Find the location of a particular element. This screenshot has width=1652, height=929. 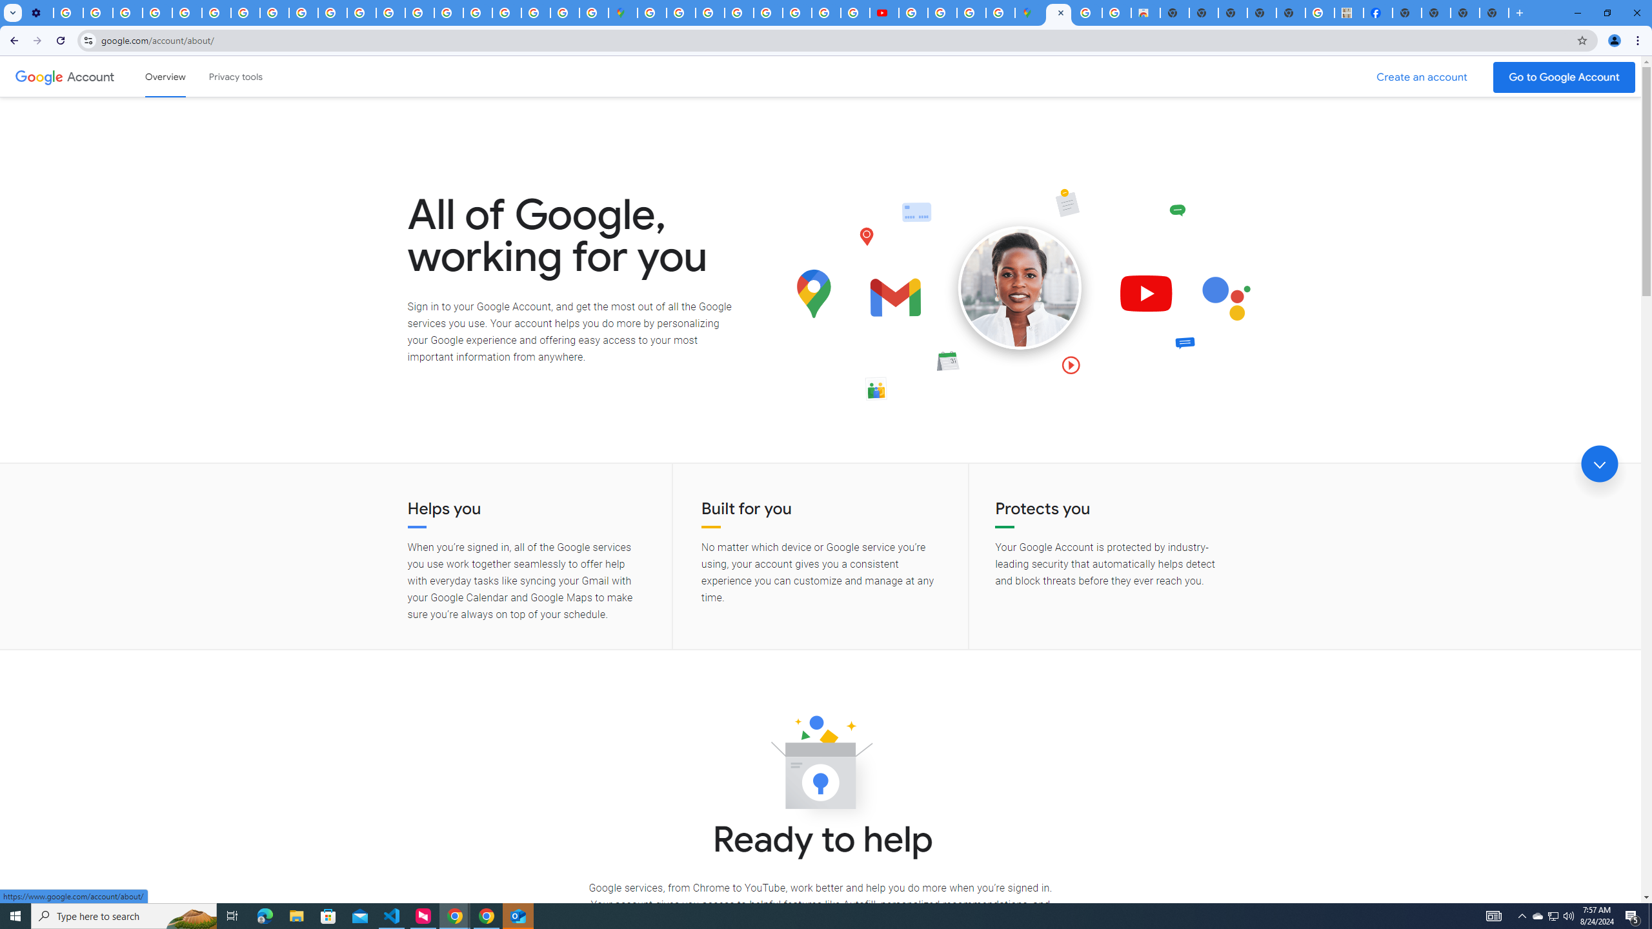

Sign in - Google Accounts is located at coordinates (507, 13).